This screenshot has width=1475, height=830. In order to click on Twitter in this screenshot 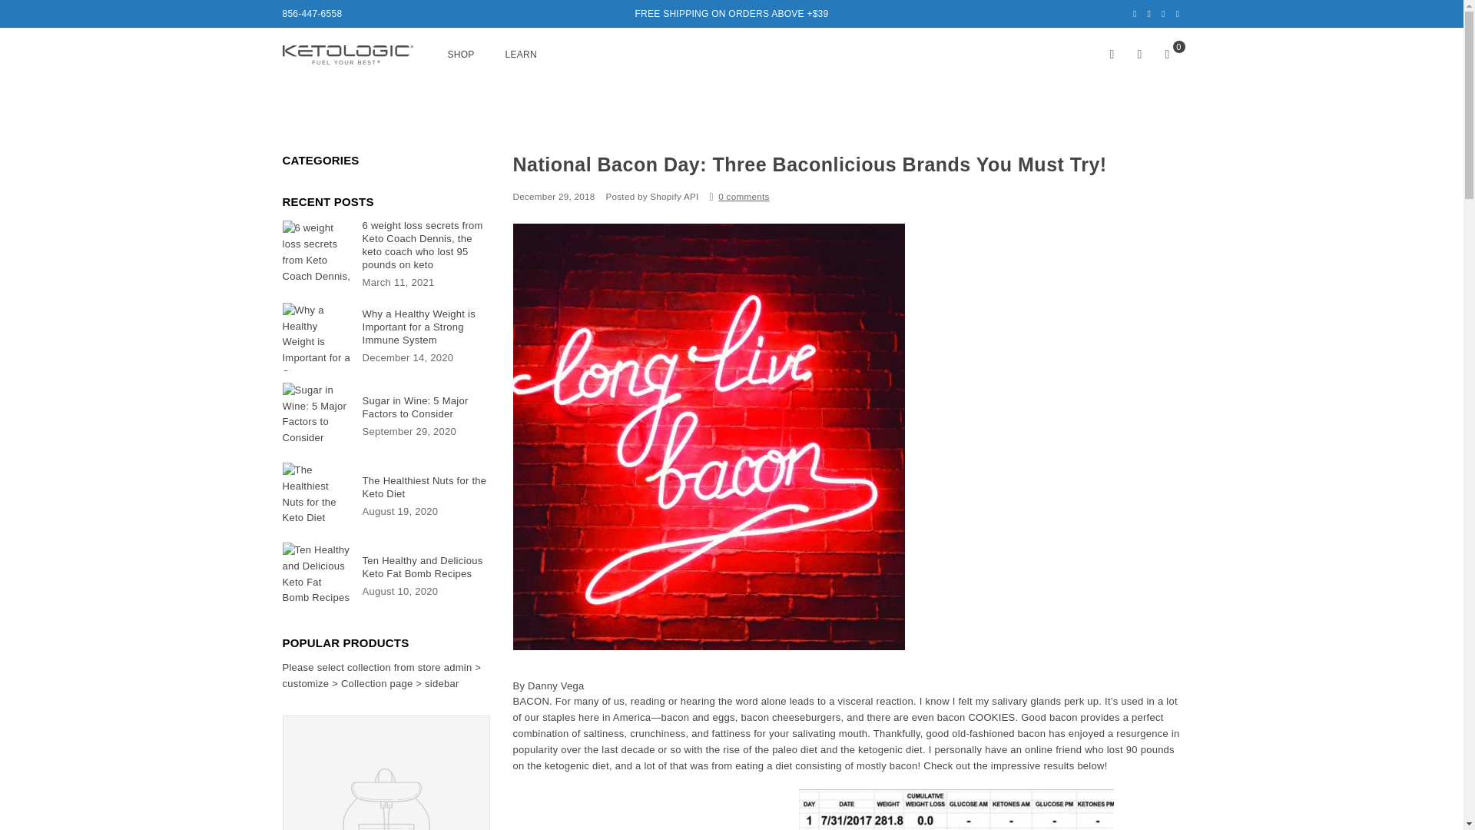, I will do `click(1149, 13)`.